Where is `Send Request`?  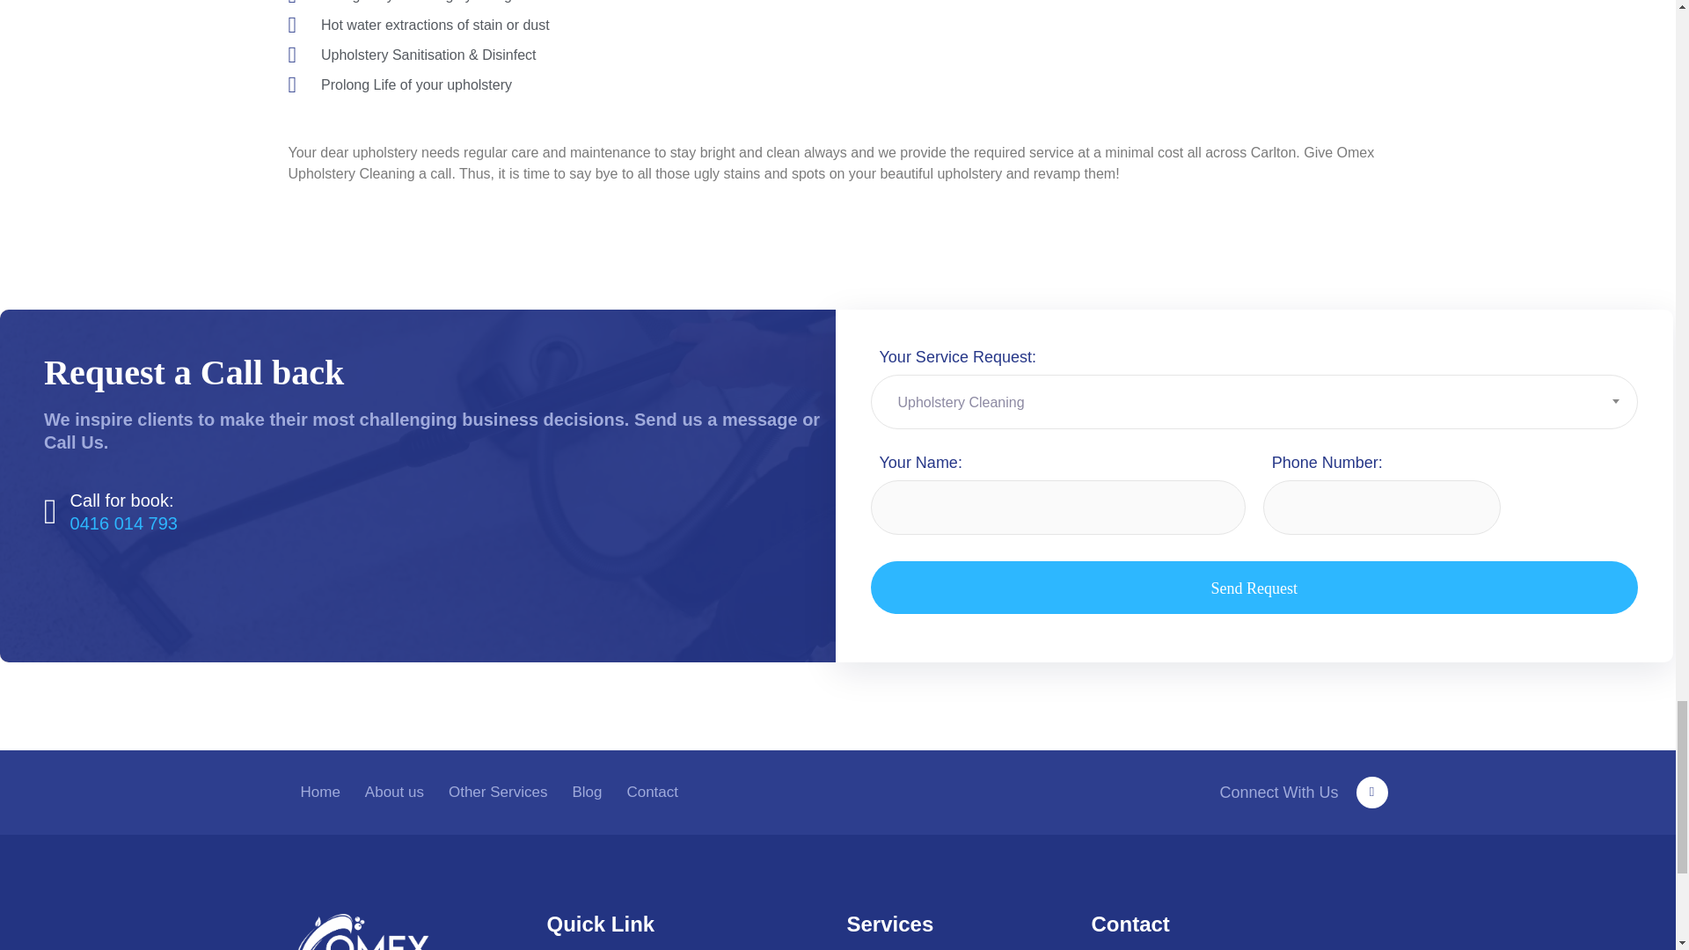 Send Request is located at coordinates (1254, 588).